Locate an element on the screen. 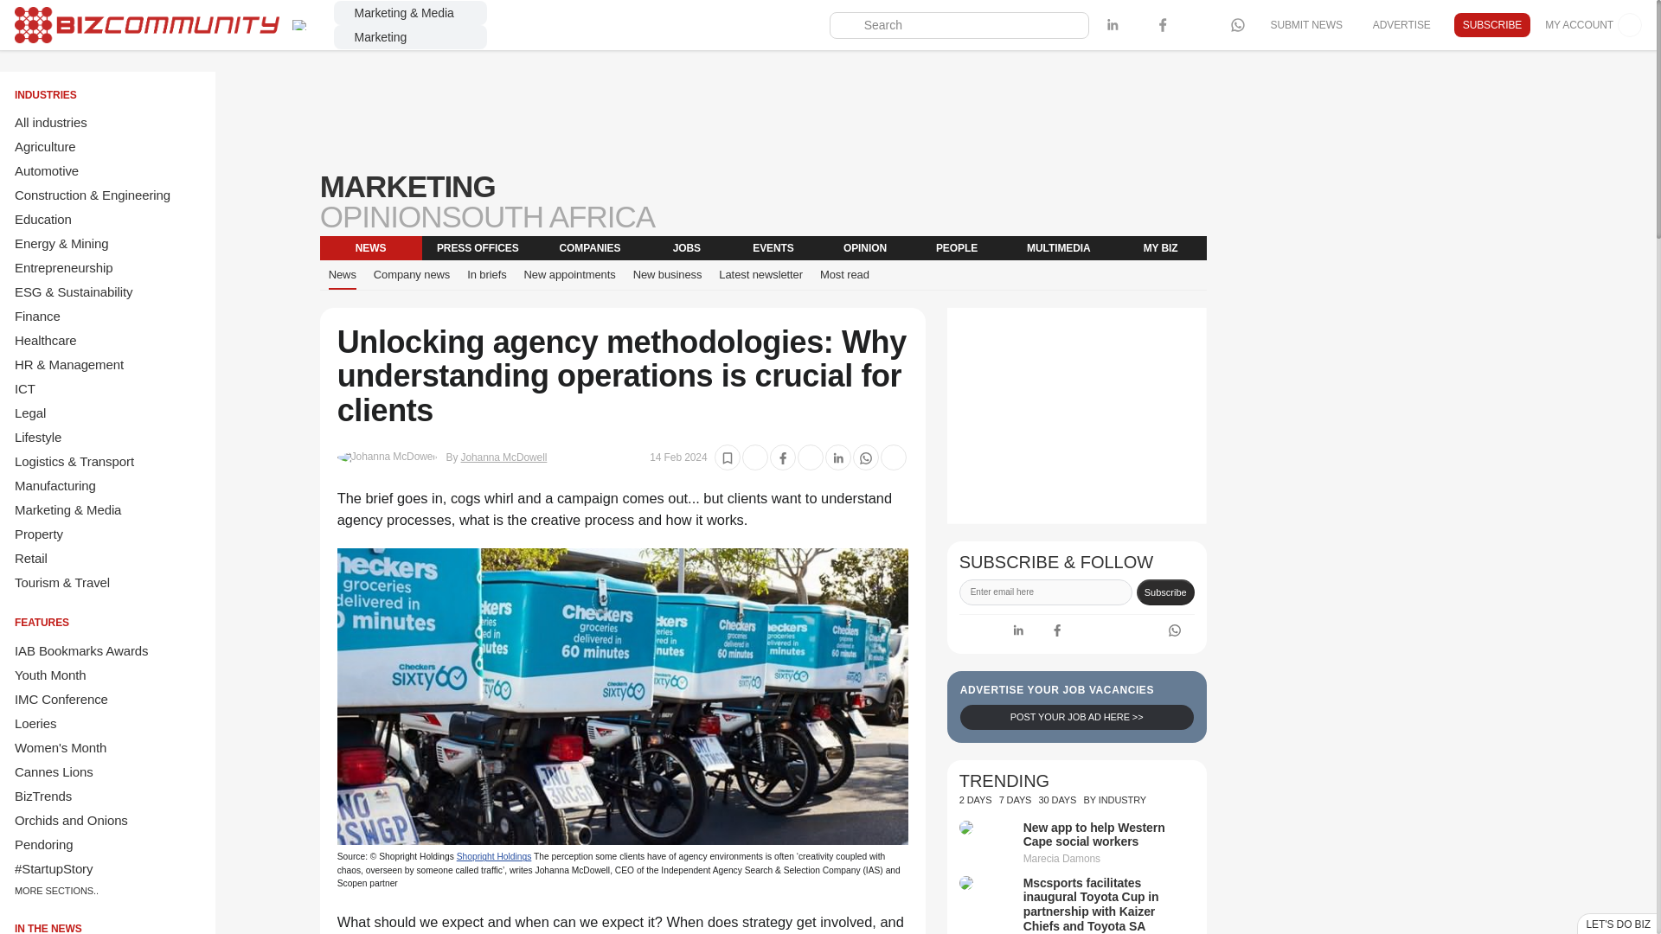 The width and height of the screenshot is (1661, 934). ADVERTISE is located at coordinates (1401, 24).